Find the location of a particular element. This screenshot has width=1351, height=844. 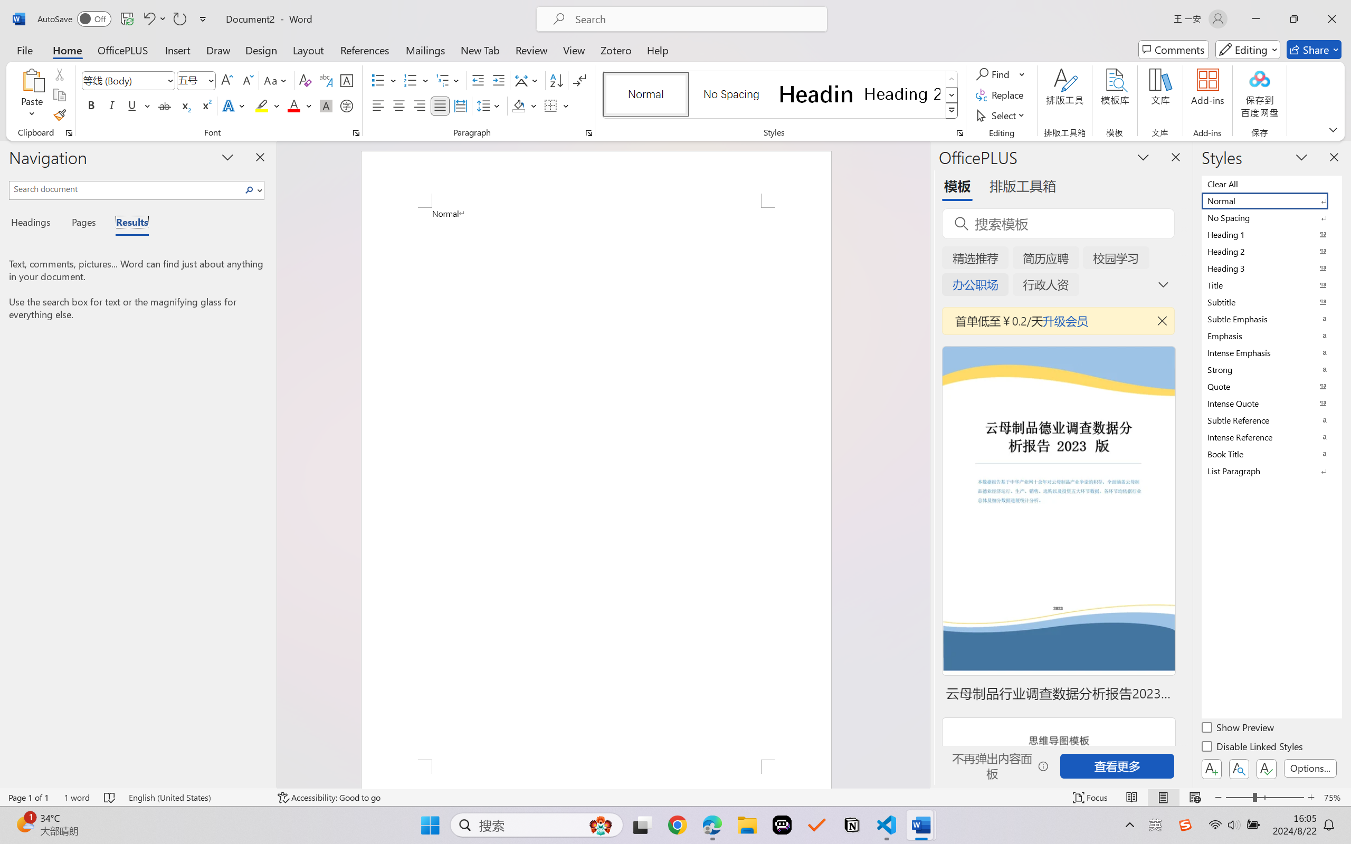

Show/Hide Editing Marks is located at coordinates (579, 80).